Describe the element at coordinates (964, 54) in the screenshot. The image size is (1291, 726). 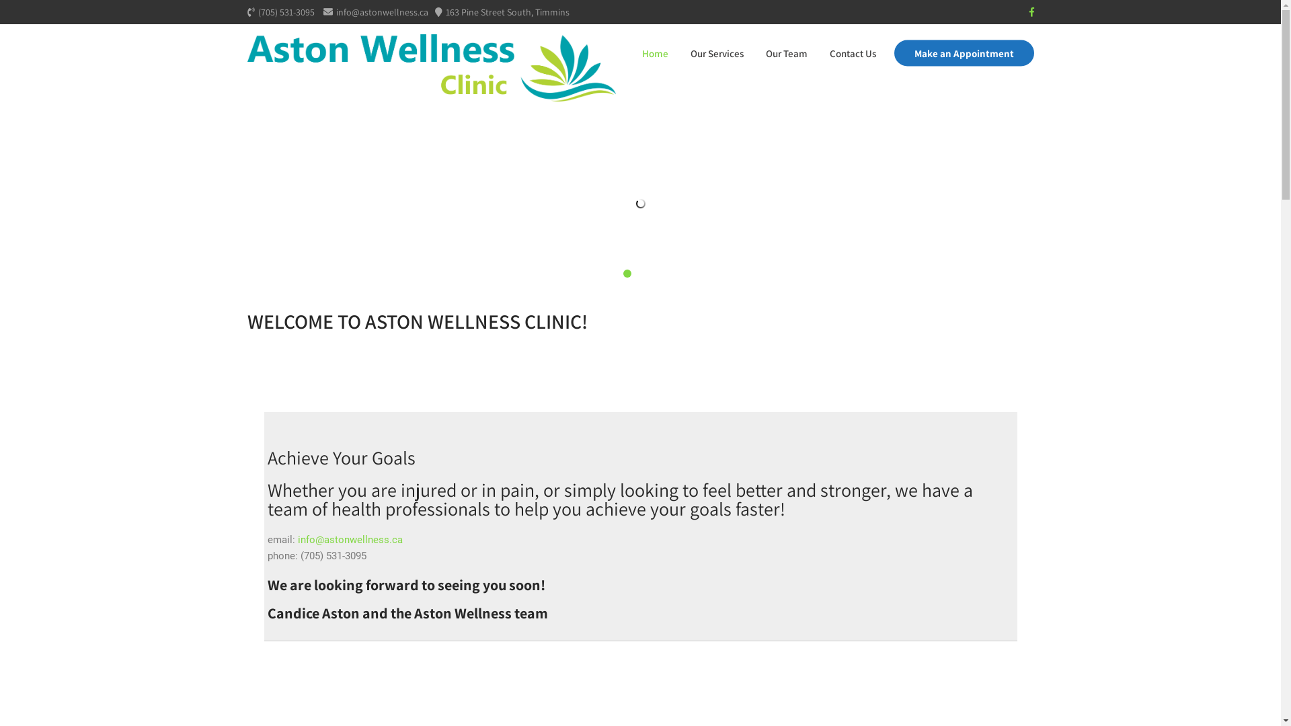
I see `Make an Appointment` at that location.